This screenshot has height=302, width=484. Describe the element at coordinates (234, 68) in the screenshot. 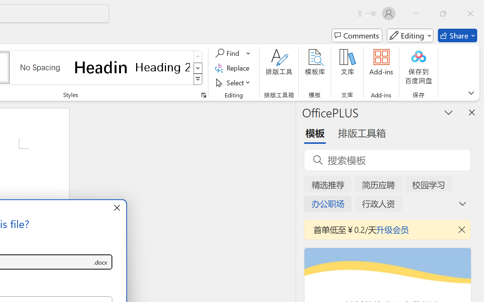

I see `Replace...` at that location.